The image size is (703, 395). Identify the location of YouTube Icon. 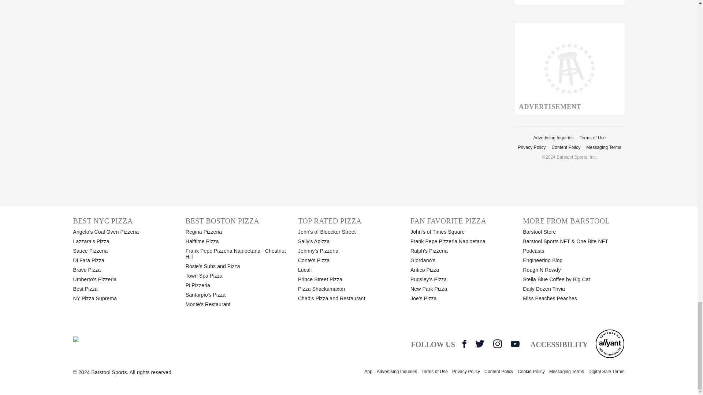
(515, 344).